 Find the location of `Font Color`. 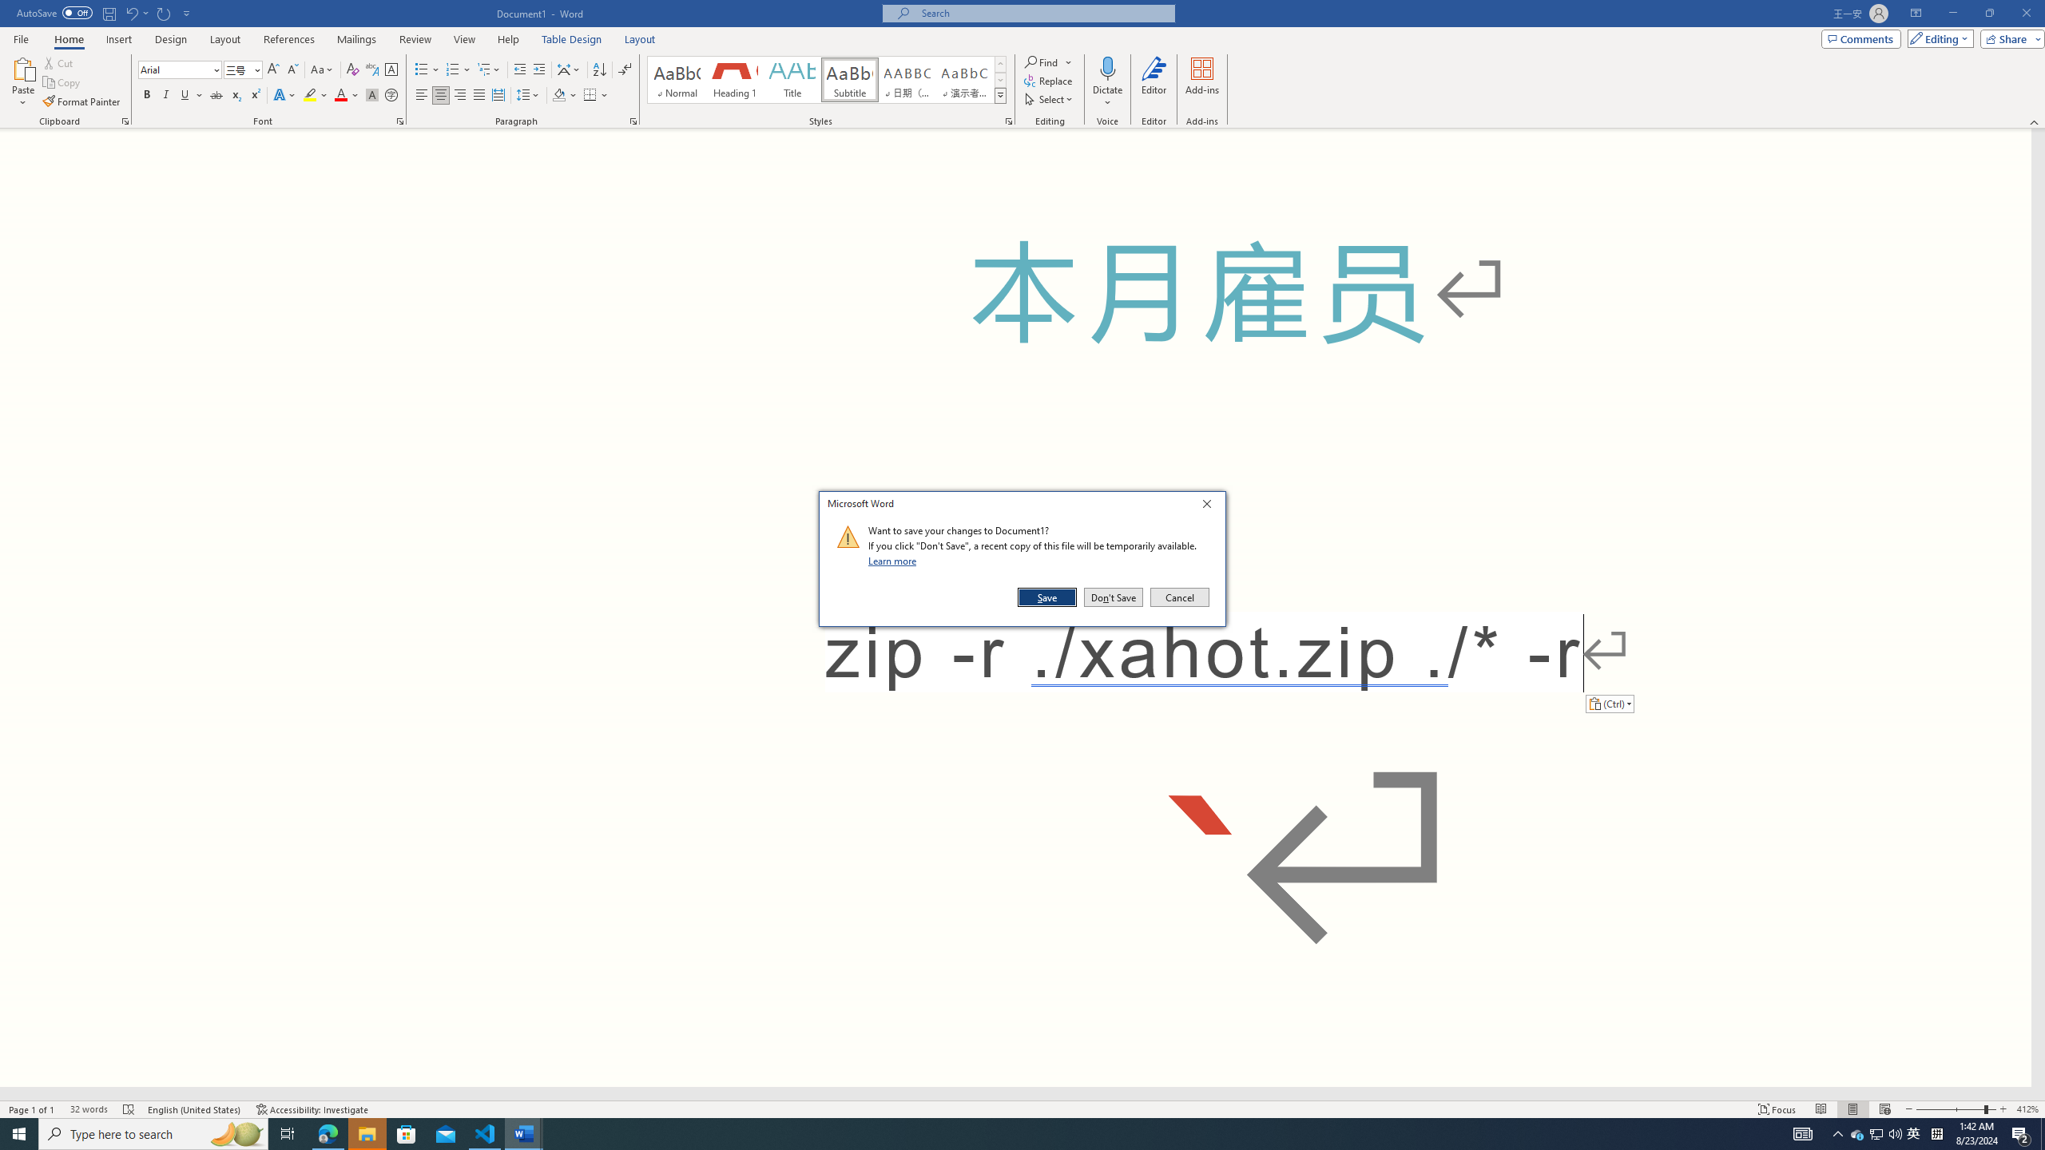

Font Color is located at coordinates (347, 96).